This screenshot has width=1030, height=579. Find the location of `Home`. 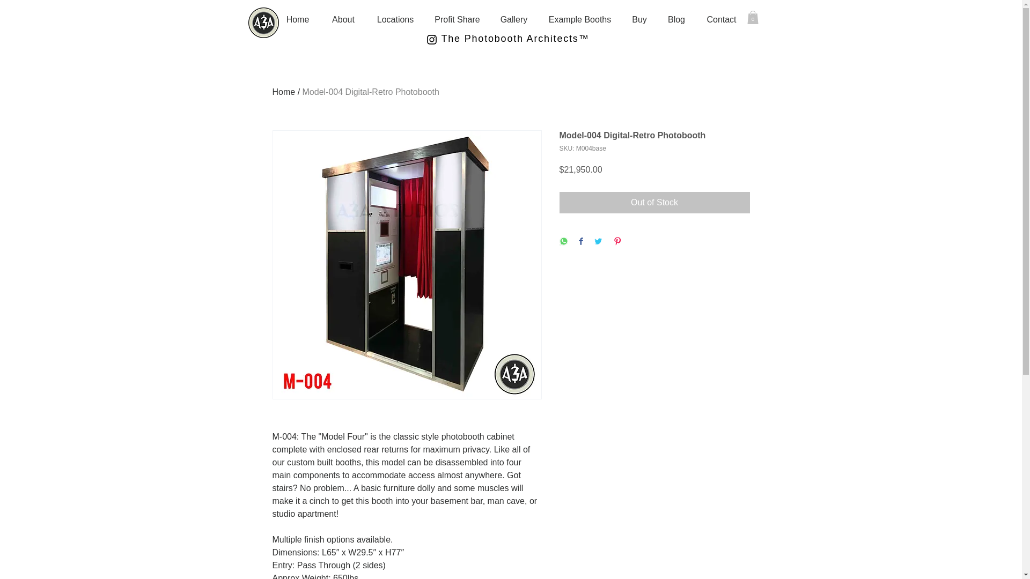

Home is located at coordinates (297, 19).